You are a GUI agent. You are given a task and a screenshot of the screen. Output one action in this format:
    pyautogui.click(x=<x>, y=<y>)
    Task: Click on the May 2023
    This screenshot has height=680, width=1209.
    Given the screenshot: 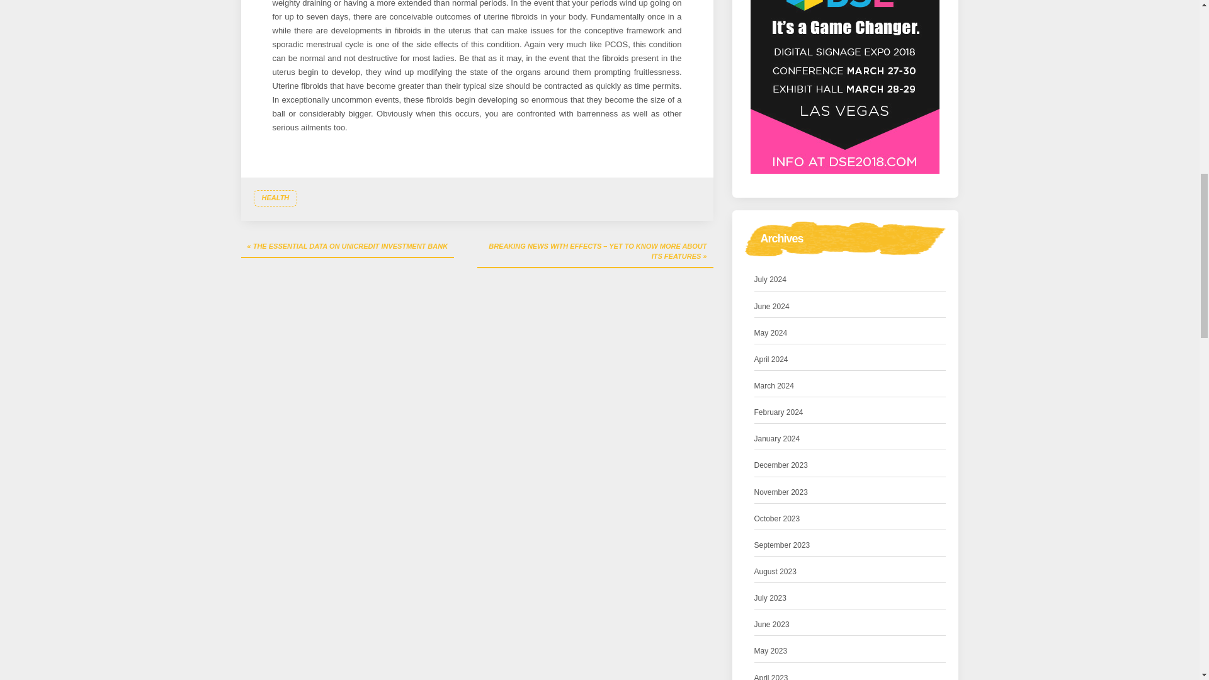 What is the action you would take?
    pyautogui.click(x=771, y=651)
    